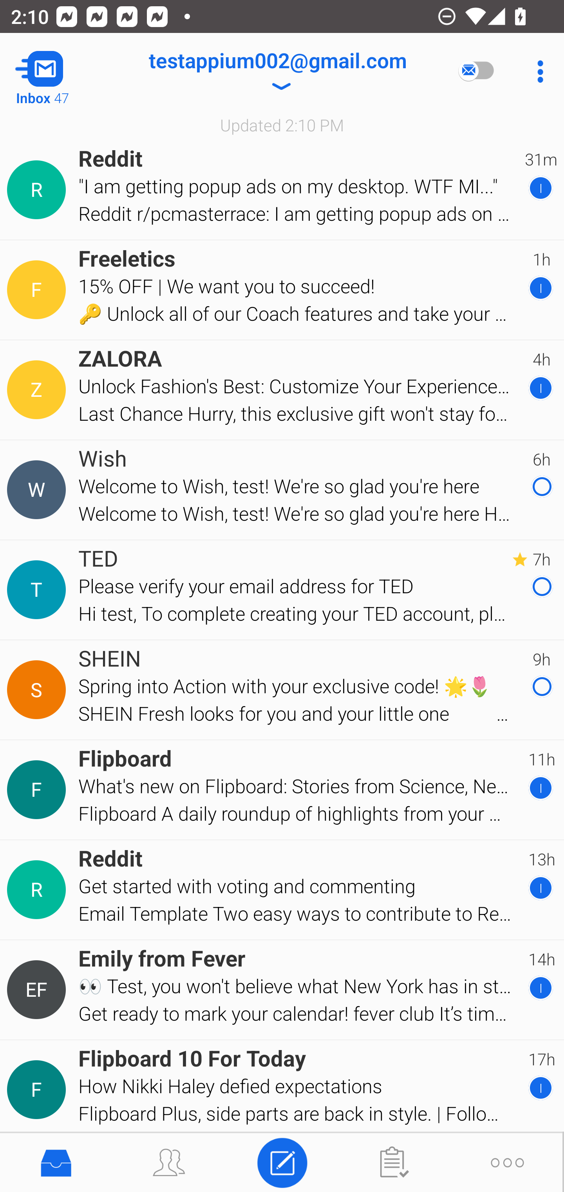  What do you see at coordinates (38, 990) in the screenshot?
I see `Contact Details` at bounding box center [38, 990].